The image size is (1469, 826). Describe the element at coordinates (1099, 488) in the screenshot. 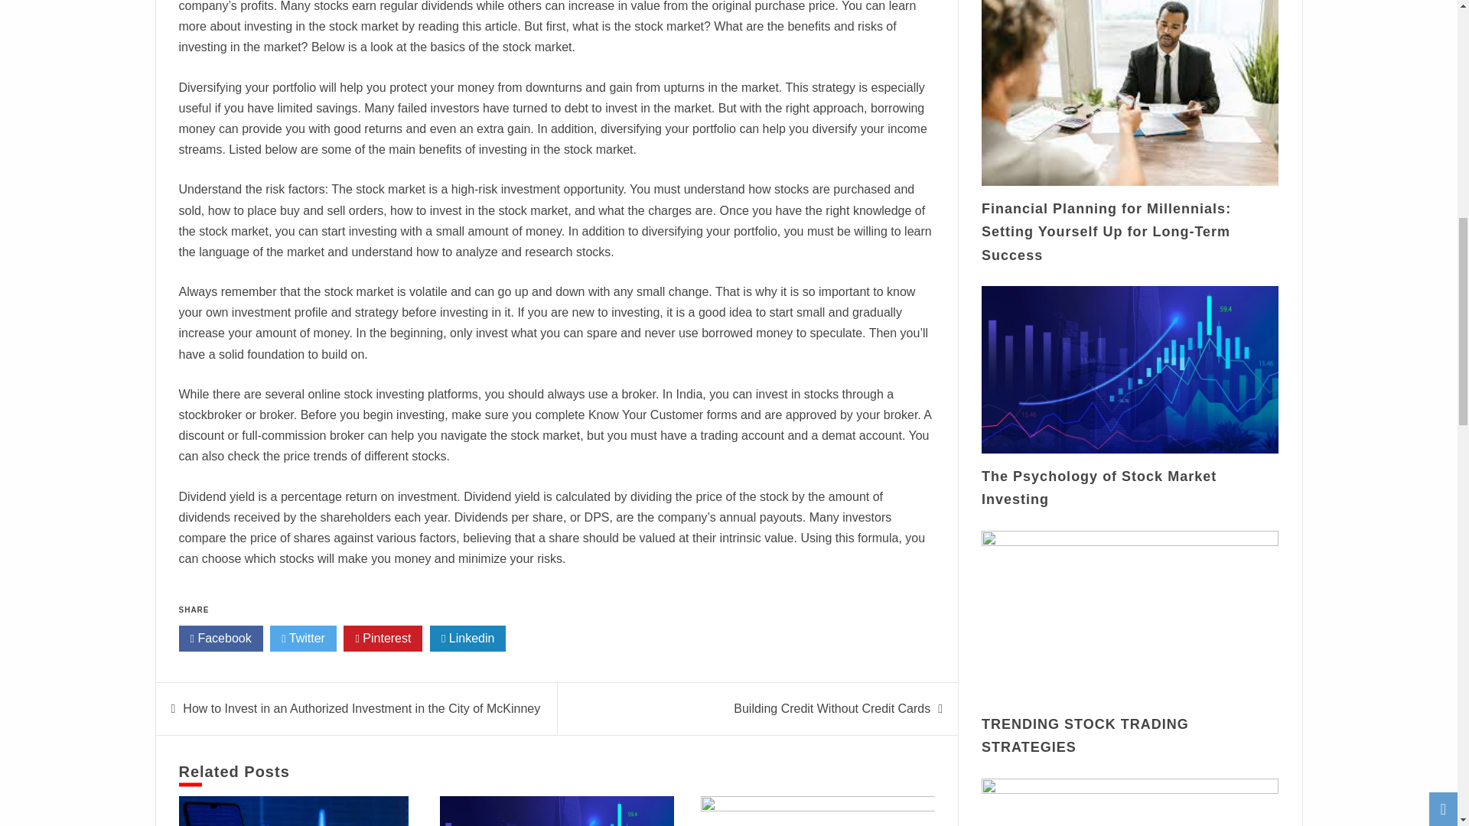

I see `The Psychology of Stock Market Investing` at that location.